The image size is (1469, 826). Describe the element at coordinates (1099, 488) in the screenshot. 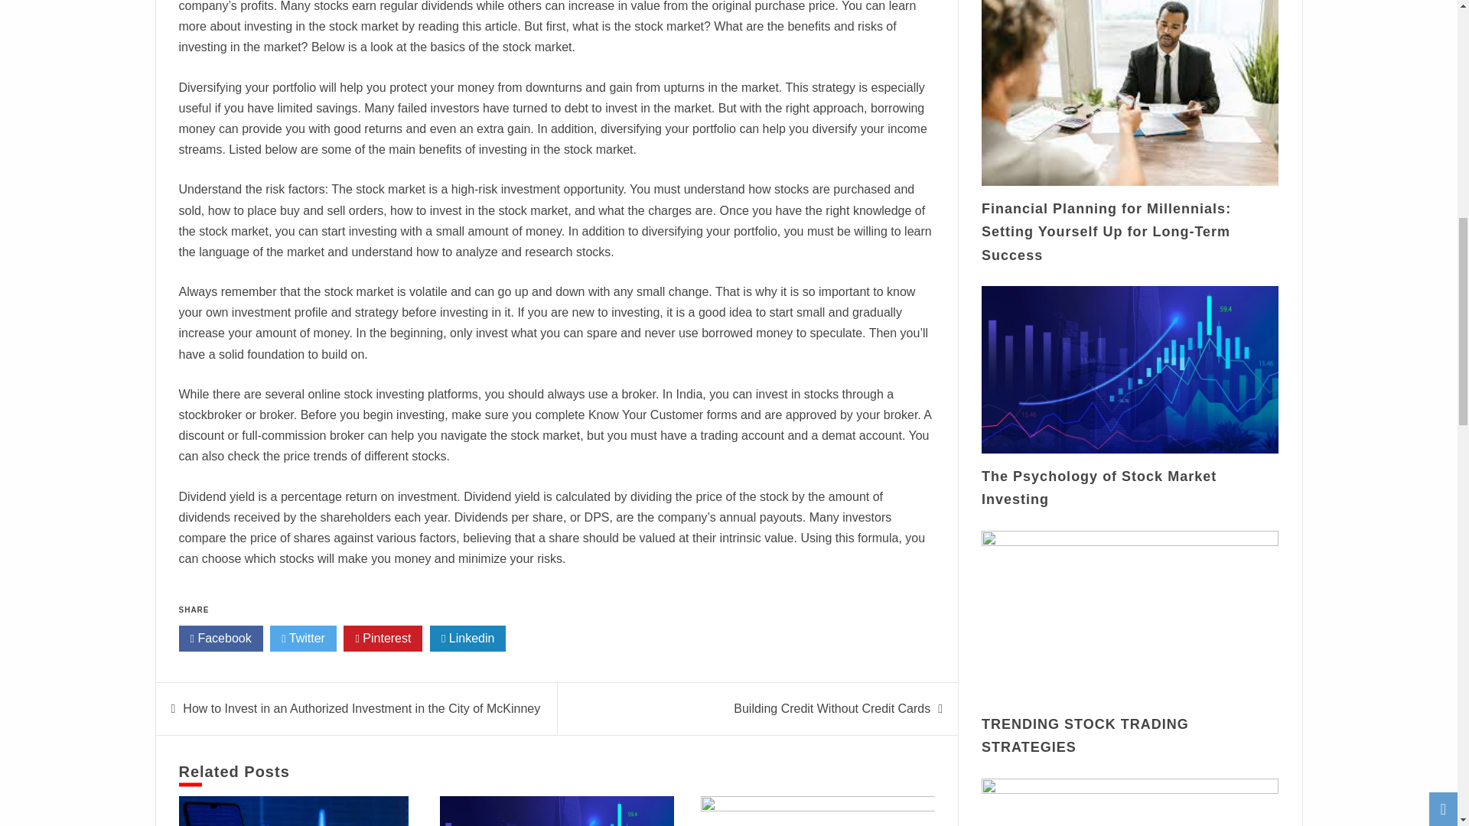

I see `The Psychology of Stock Market Investing` at that location.